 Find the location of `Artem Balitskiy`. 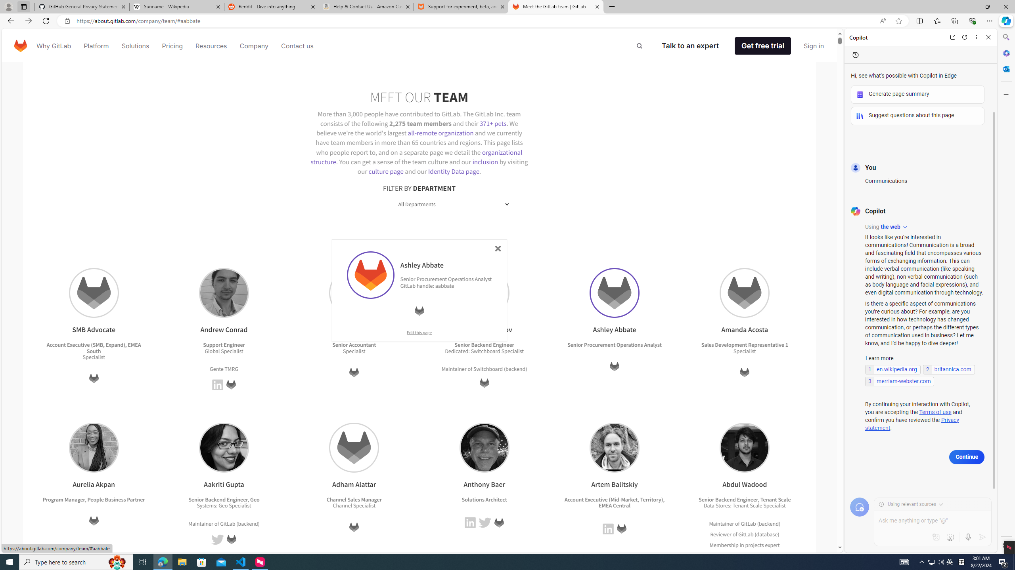

Artem Balitskiy is located at coordinates (614, 447).